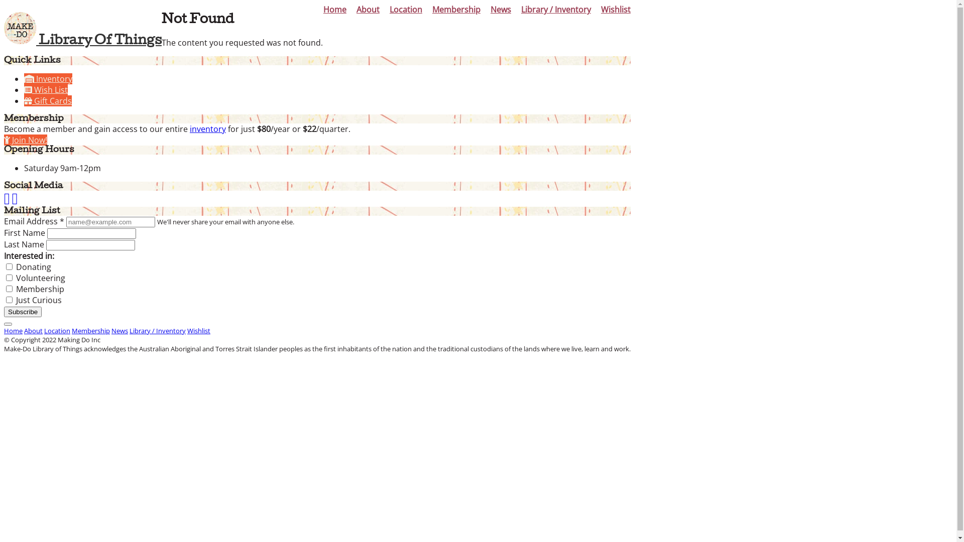  I want to click on Inventory, so click(48, 79).